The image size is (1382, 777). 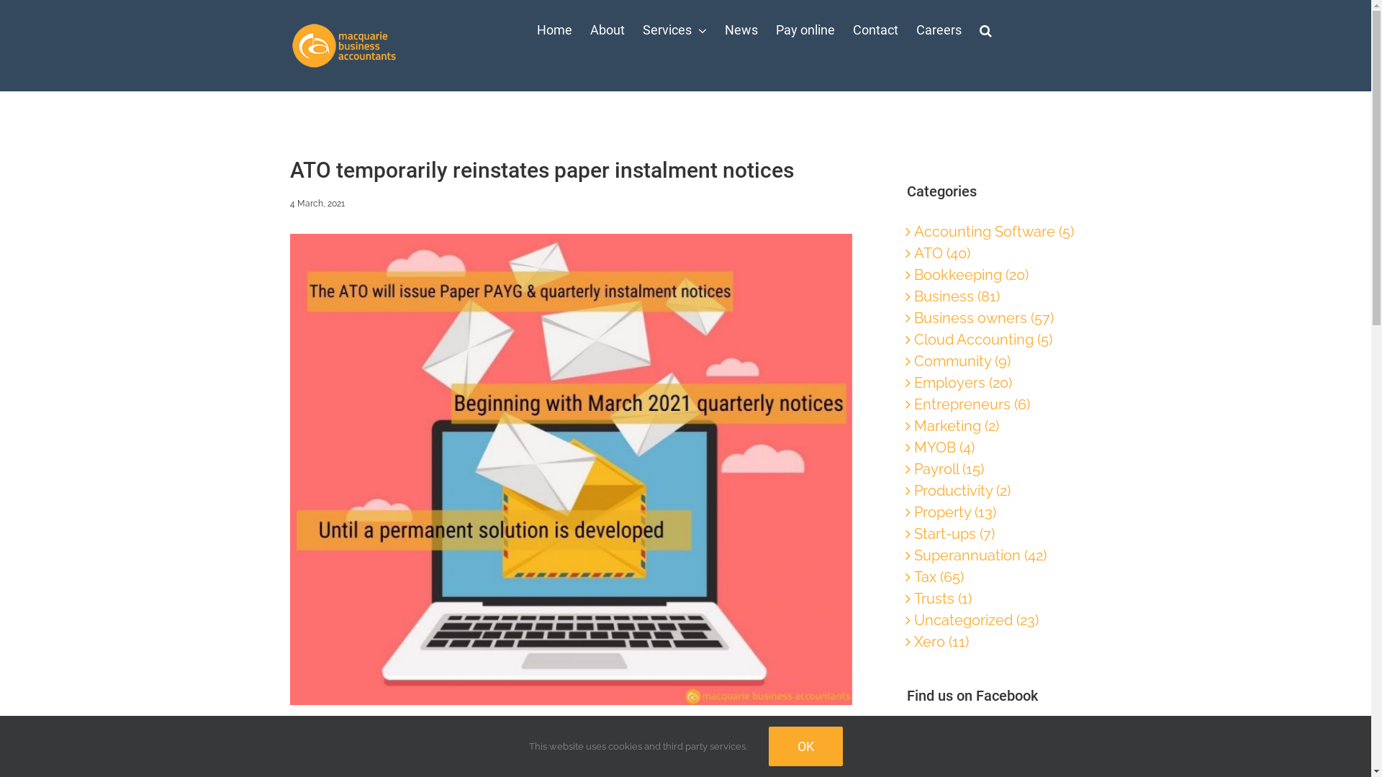 I want to click on Cloud Accounting (5), so click(x=995, y=340).